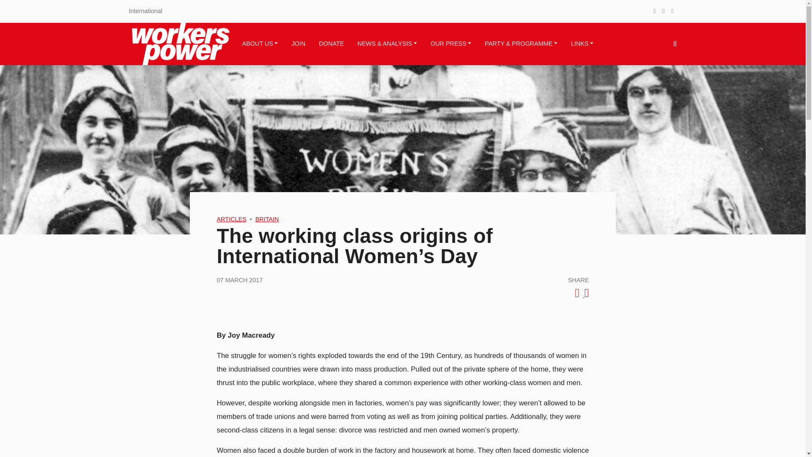 The width and height of the screenshot is (812, 457). I want to click on International, so click(145, 11).